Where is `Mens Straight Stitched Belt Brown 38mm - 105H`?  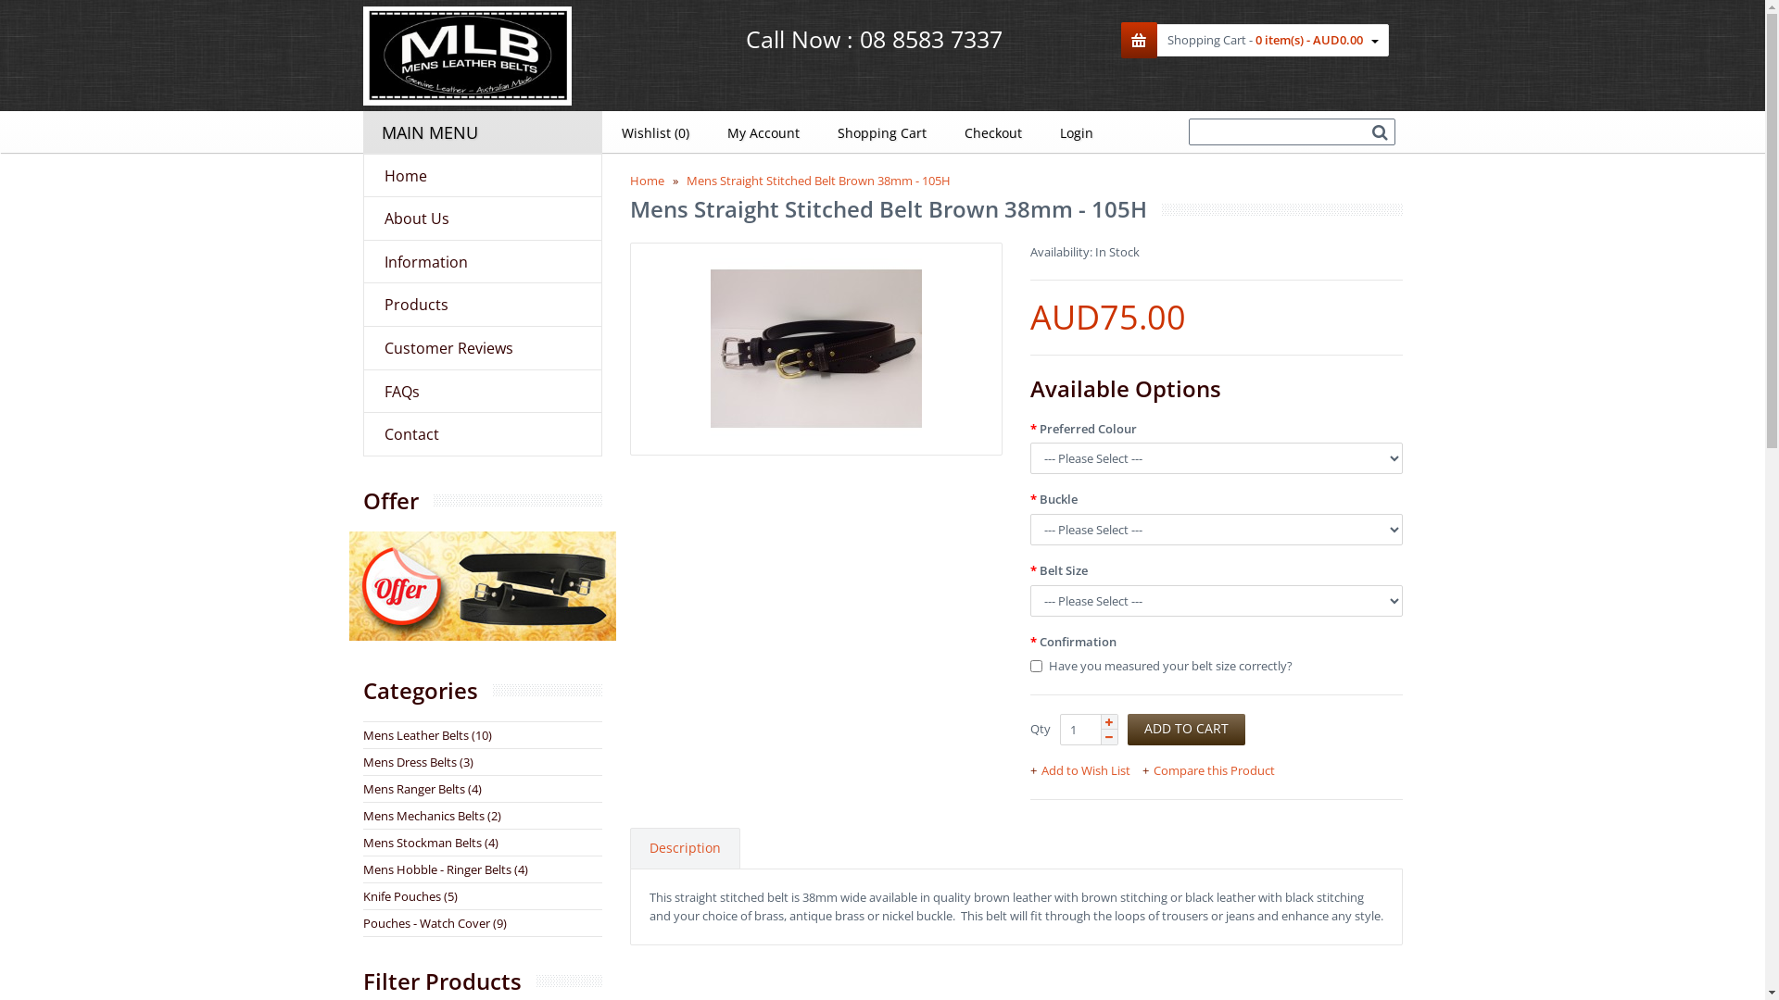
Mens Straight Stitched Belt Brown 38mm - 105H is located at coordinates (815, 349).